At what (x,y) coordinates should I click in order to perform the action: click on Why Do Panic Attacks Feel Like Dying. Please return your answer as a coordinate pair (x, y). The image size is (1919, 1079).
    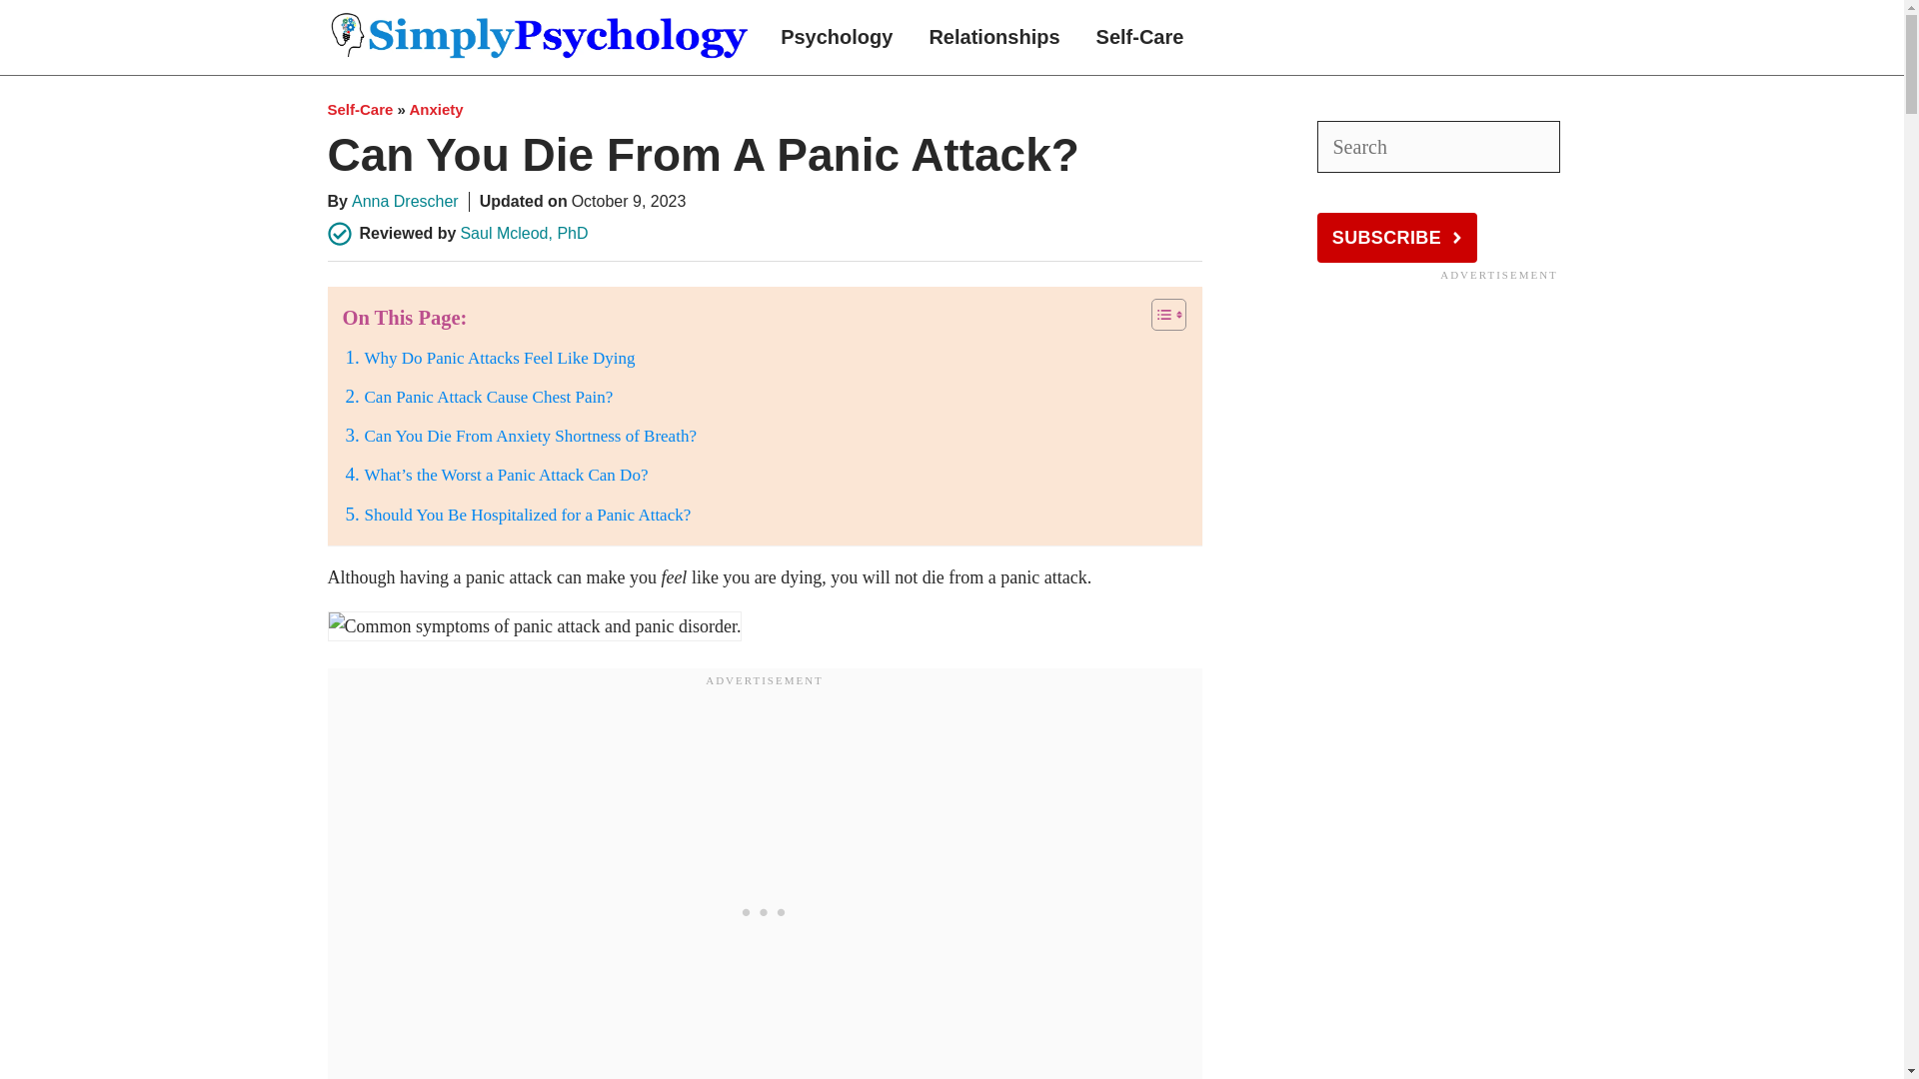
    Looking at the image, I should click on (500, 358).